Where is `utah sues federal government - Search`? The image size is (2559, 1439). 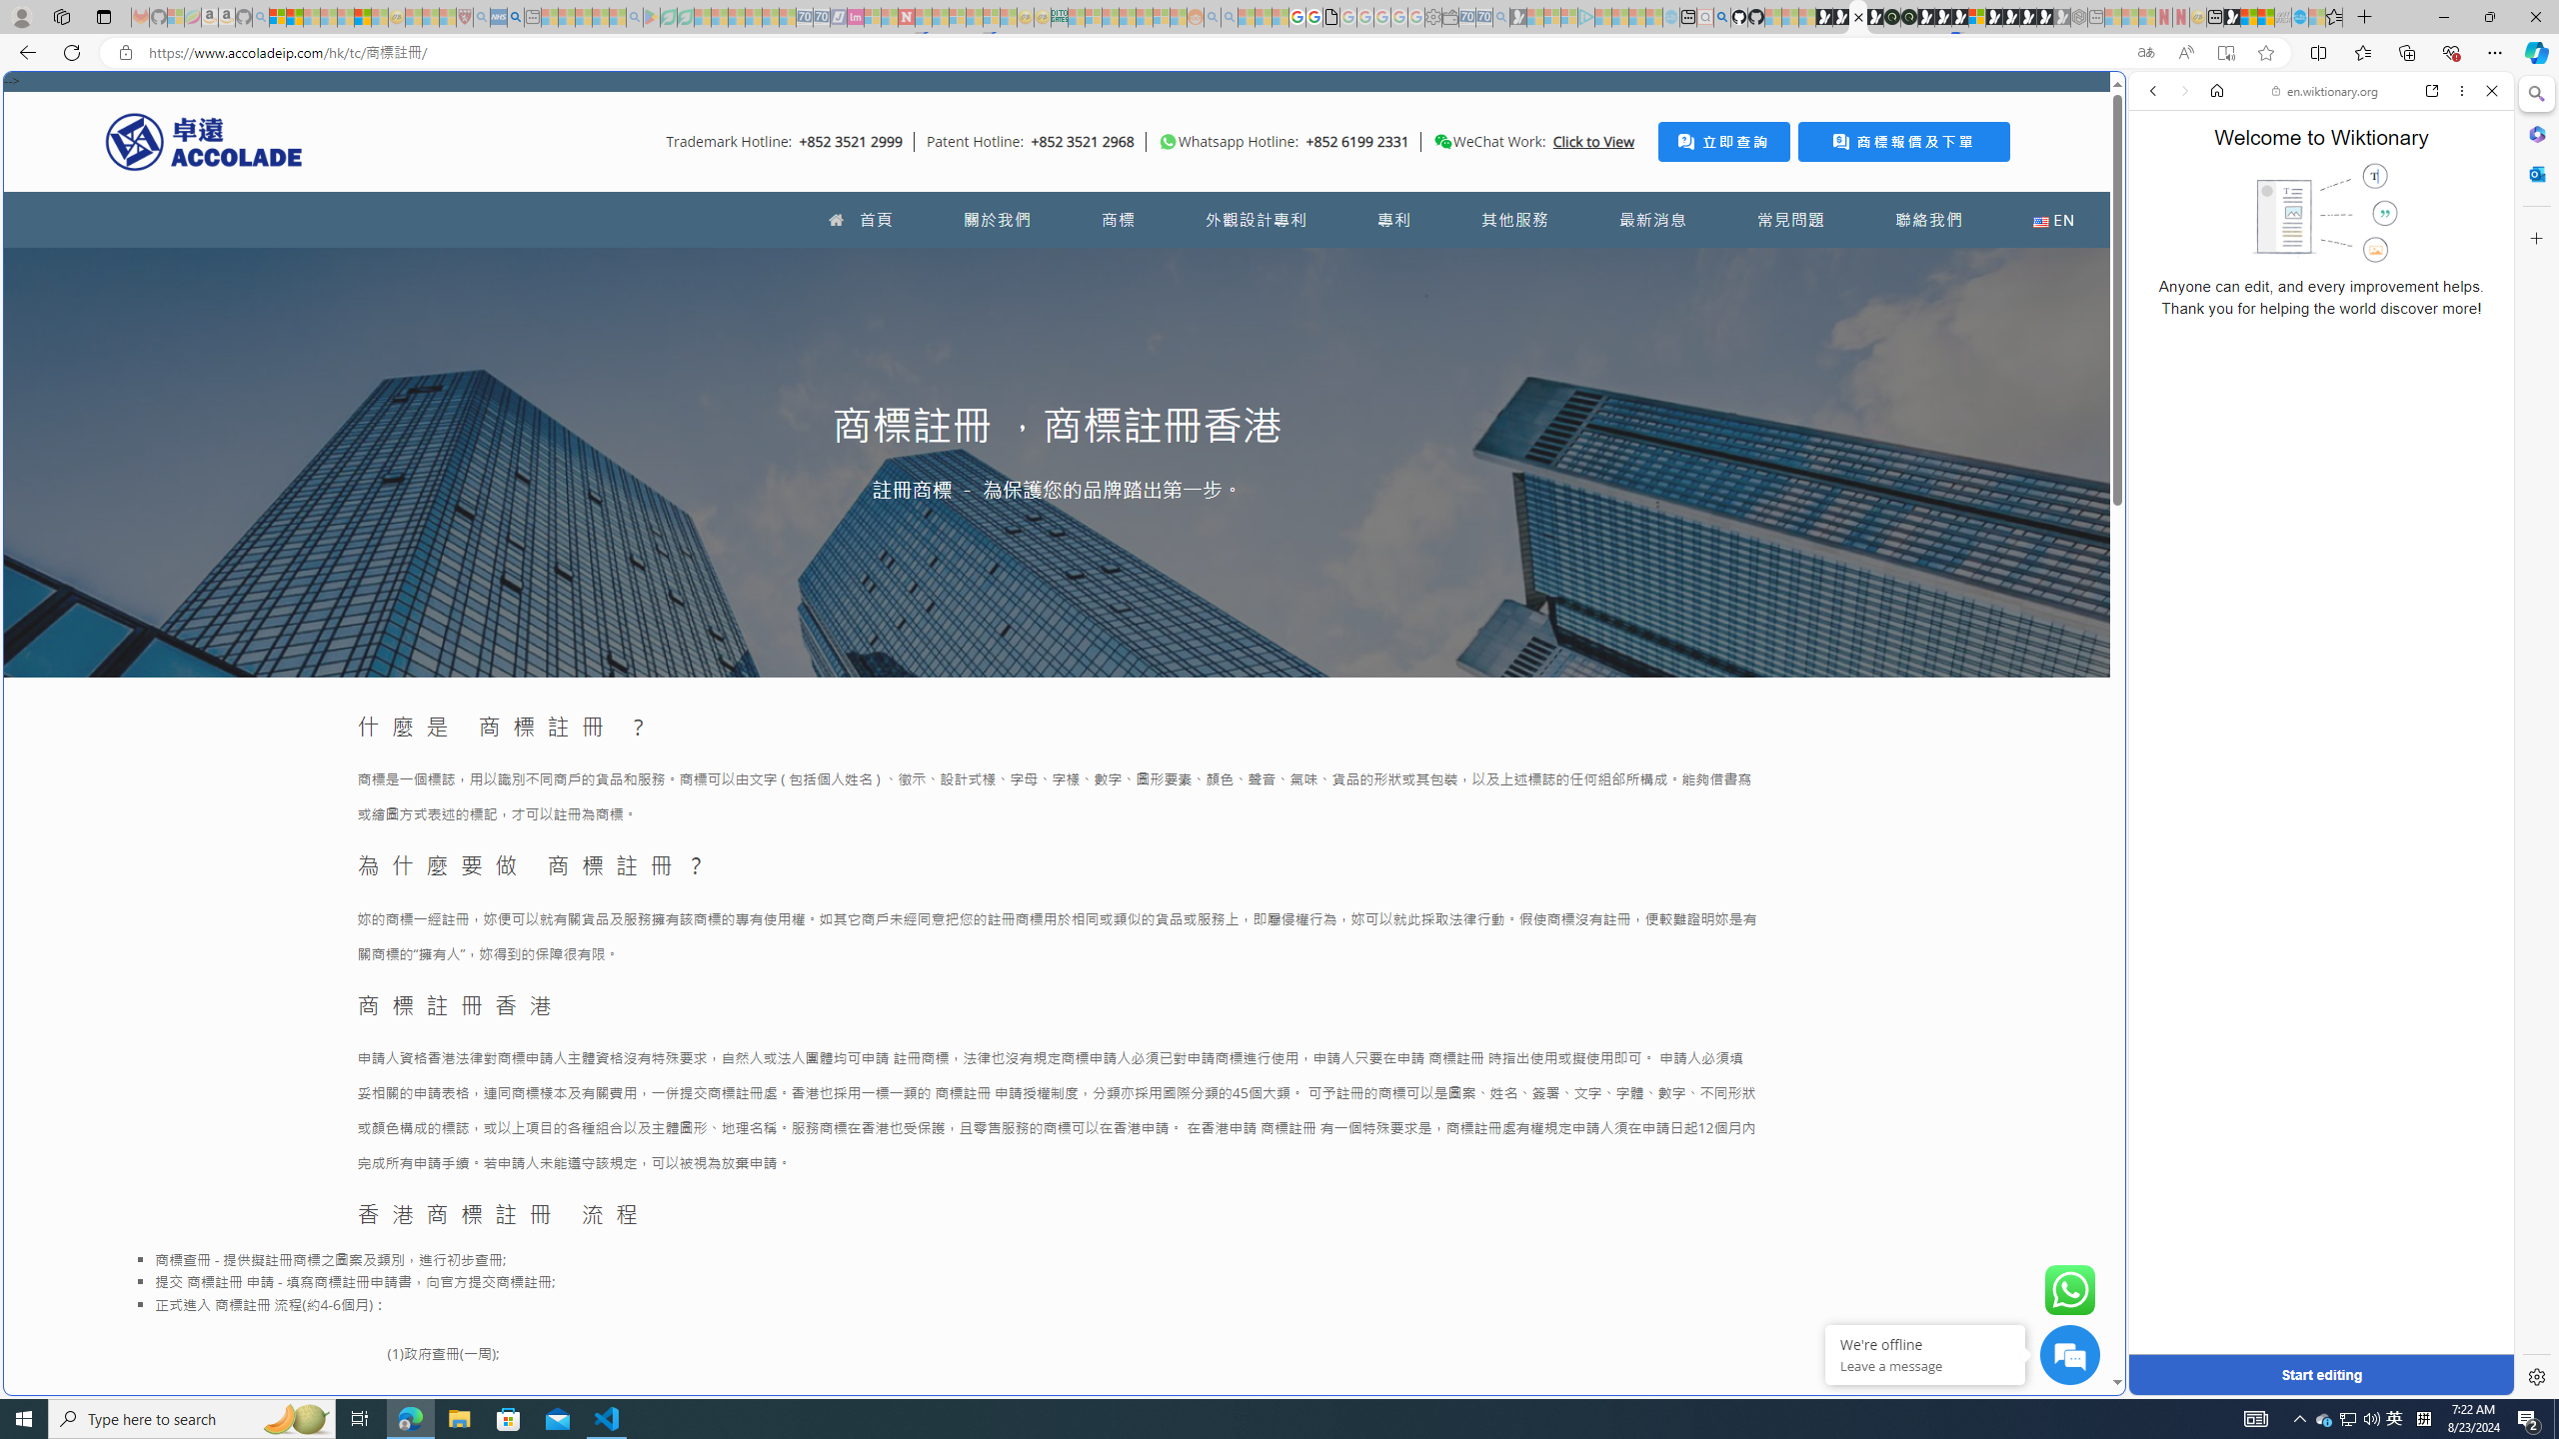 utah sues federal government - Search is located at coordinates (1621, 684).